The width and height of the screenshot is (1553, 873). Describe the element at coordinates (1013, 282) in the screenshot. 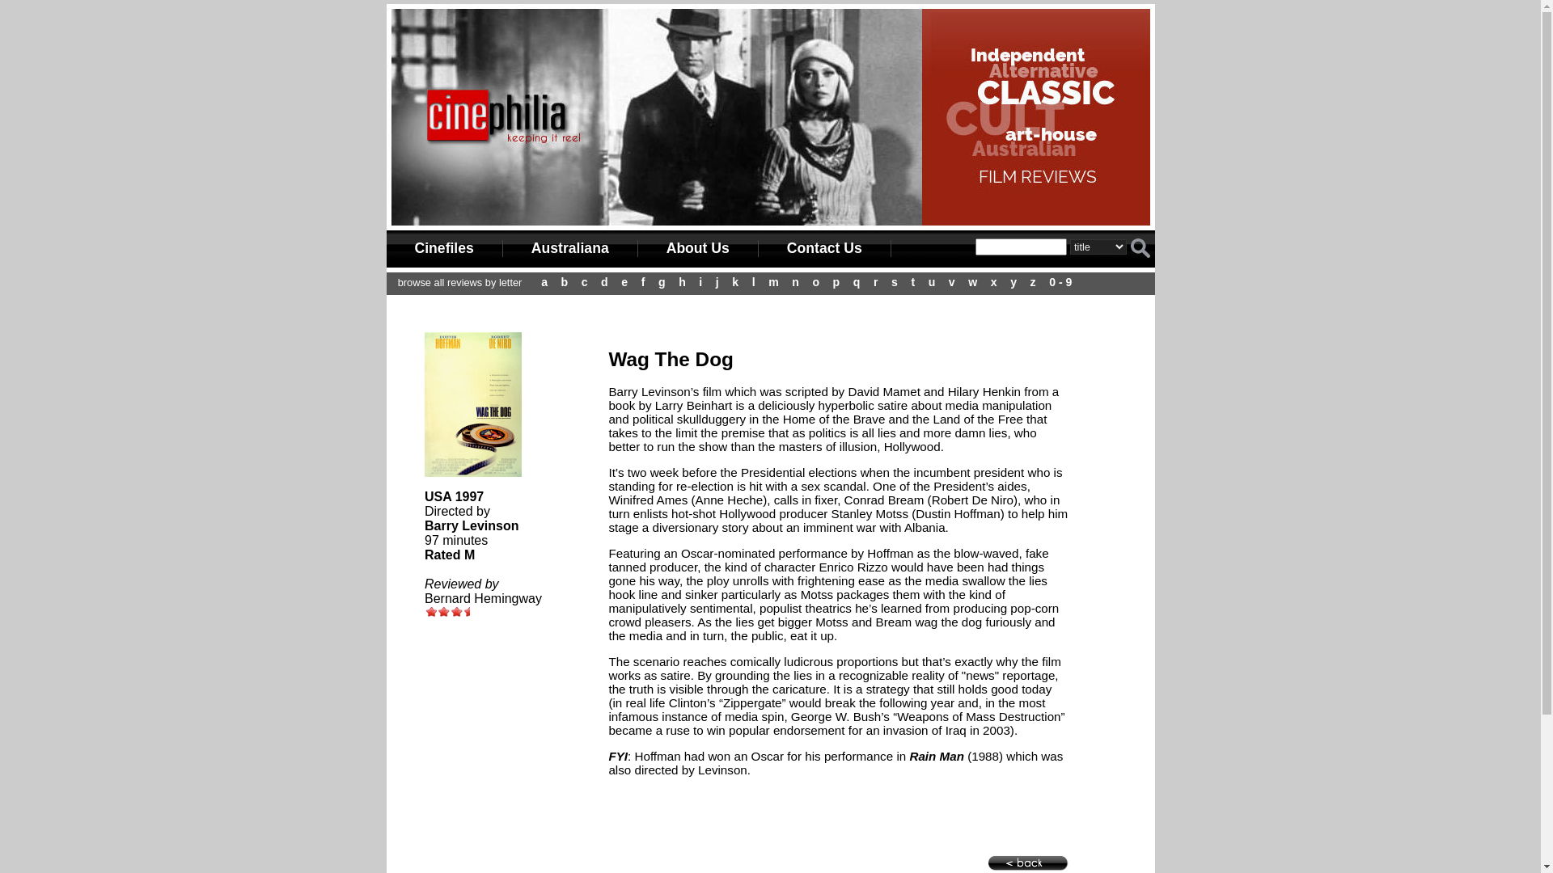

I see `y` at that location.